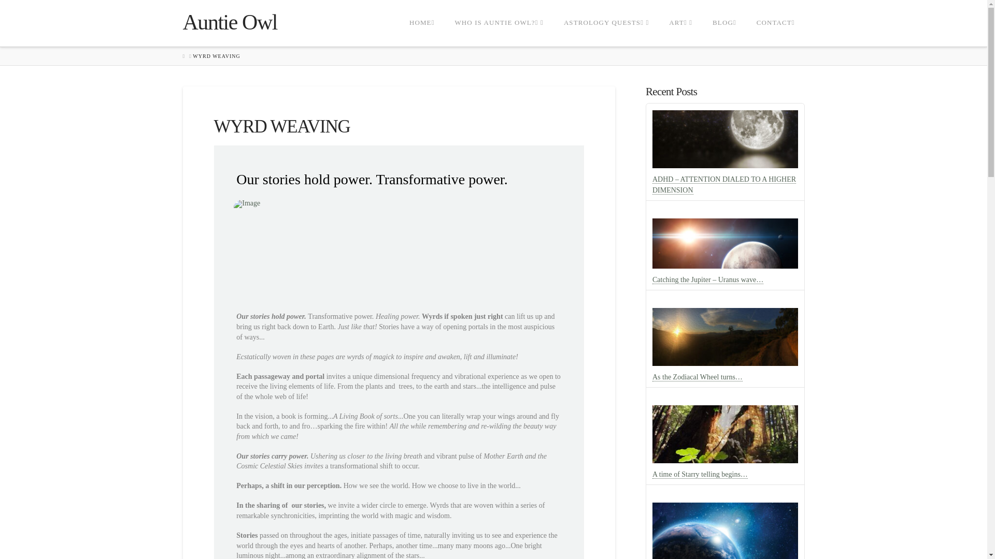 Image resolution: width=995 pixels, height=559 pixels. What do you see at coordinates (680, 23) in the screenshot?
I see `ART` at bounding box center [680, 23].